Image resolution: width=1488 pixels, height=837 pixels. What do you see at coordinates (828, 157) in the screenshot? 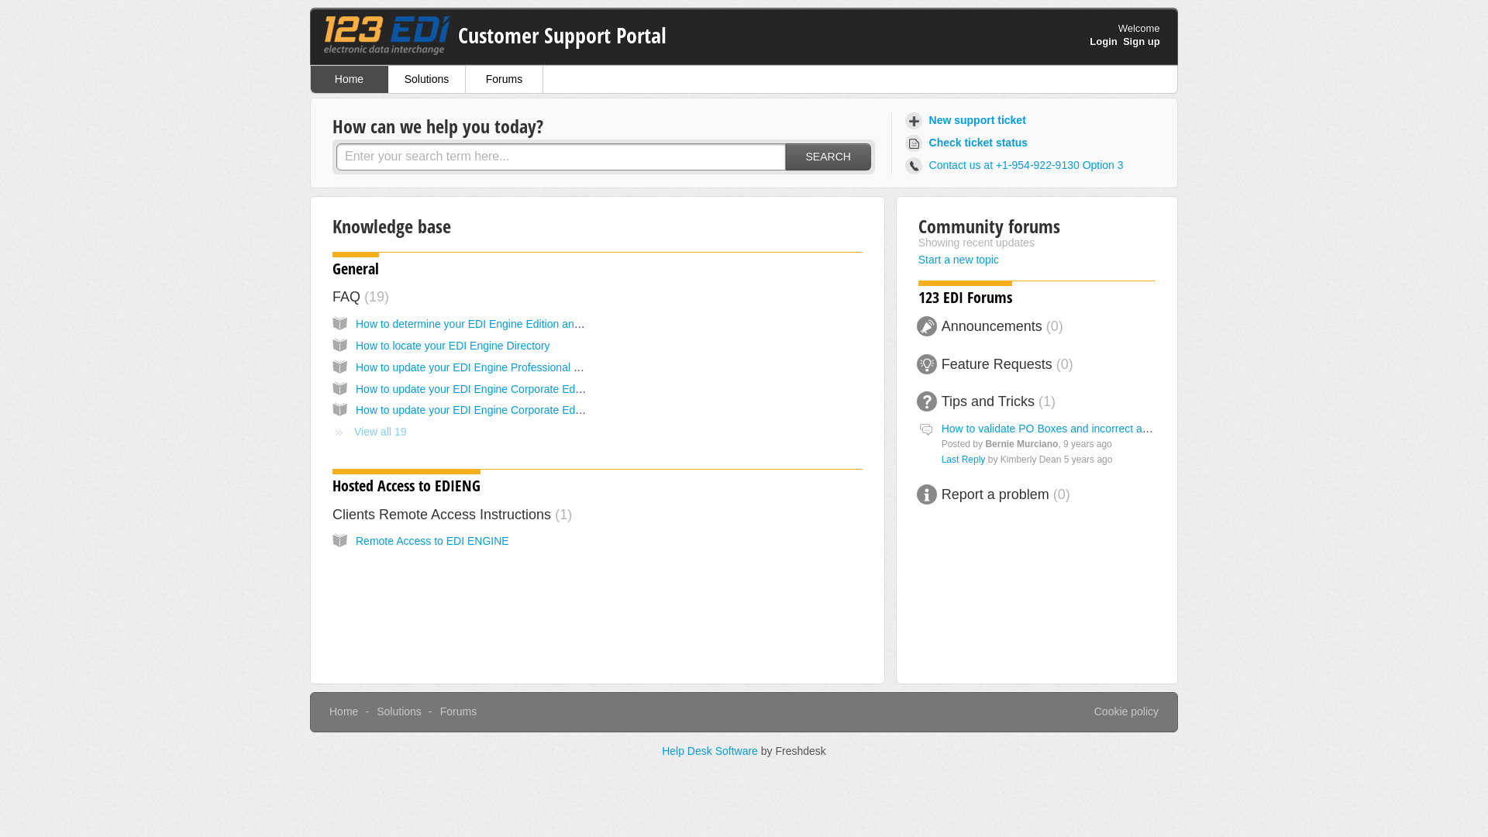
I see `SEARCH` at bounding box center [828, 157].